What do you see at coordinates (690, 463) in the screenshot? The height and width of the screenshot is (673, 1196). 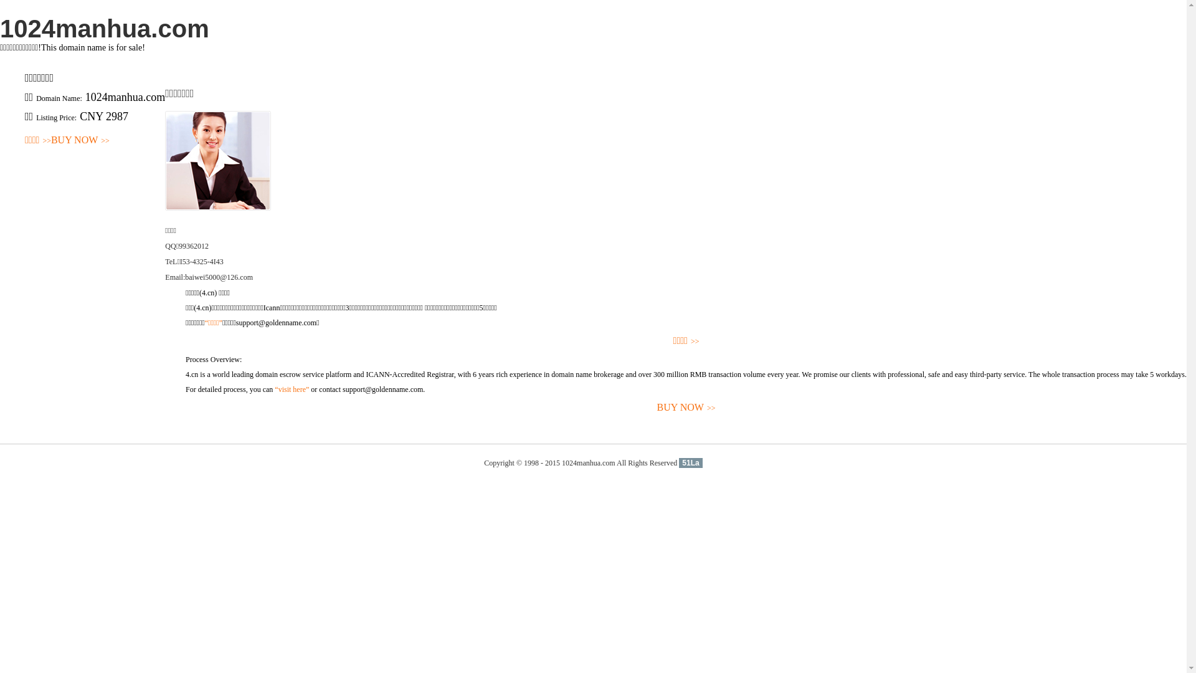 I see `51La` at bounding box center [690, 463].